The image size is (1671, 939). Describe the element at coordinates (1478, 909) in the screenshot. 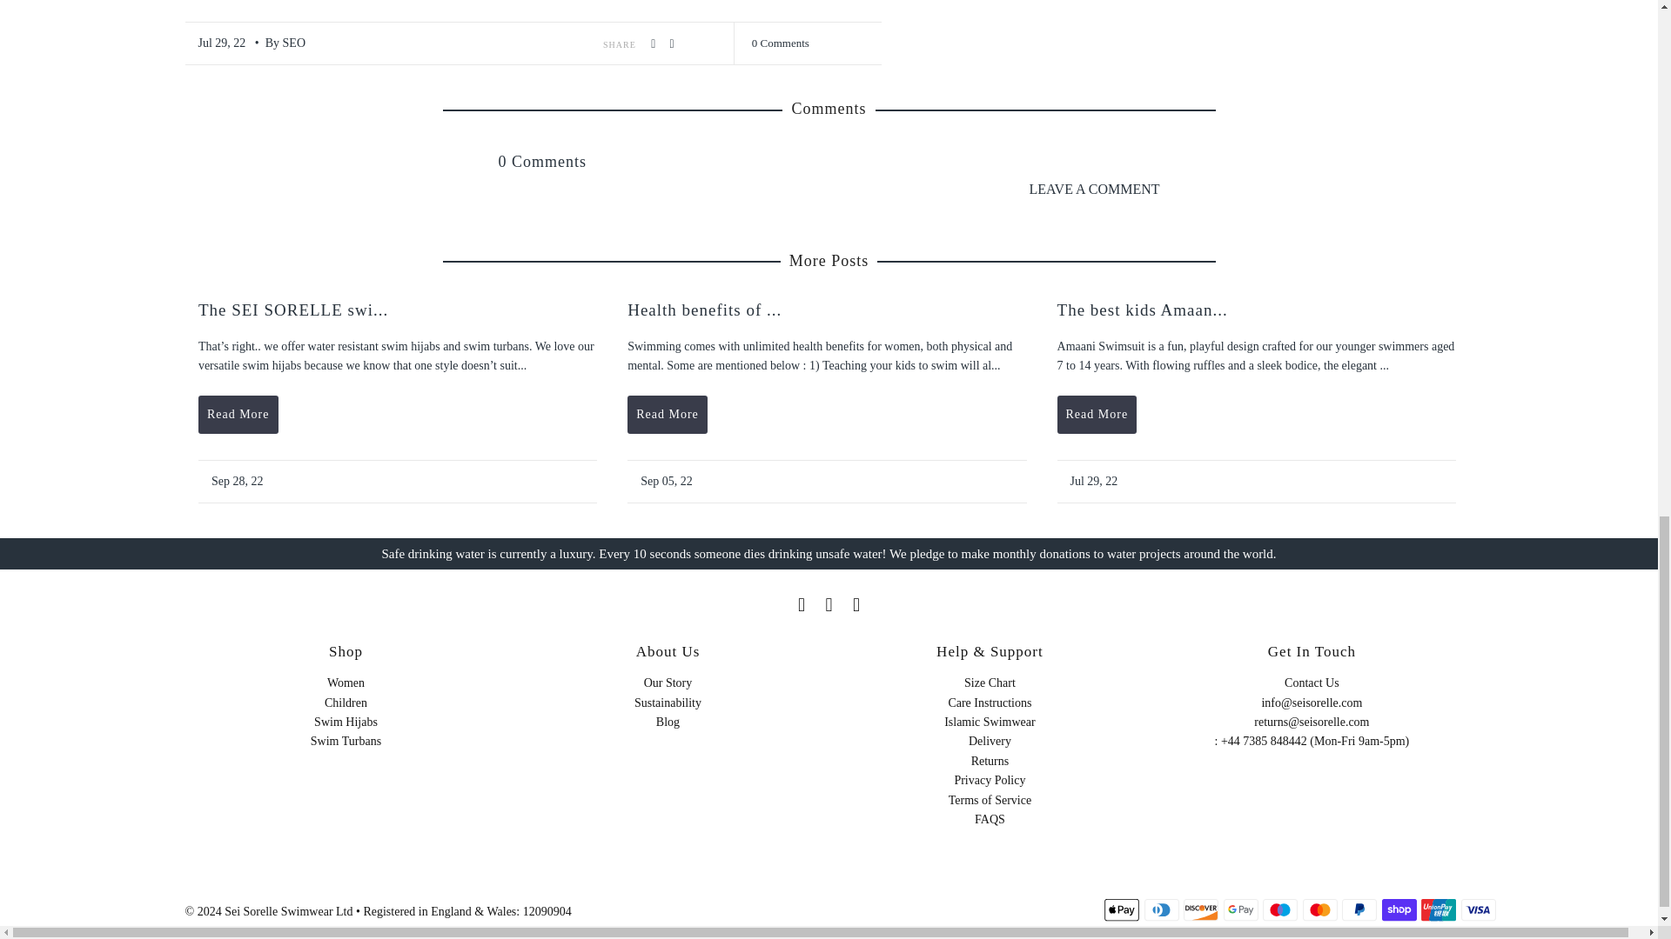

I see `Visa` at that location.